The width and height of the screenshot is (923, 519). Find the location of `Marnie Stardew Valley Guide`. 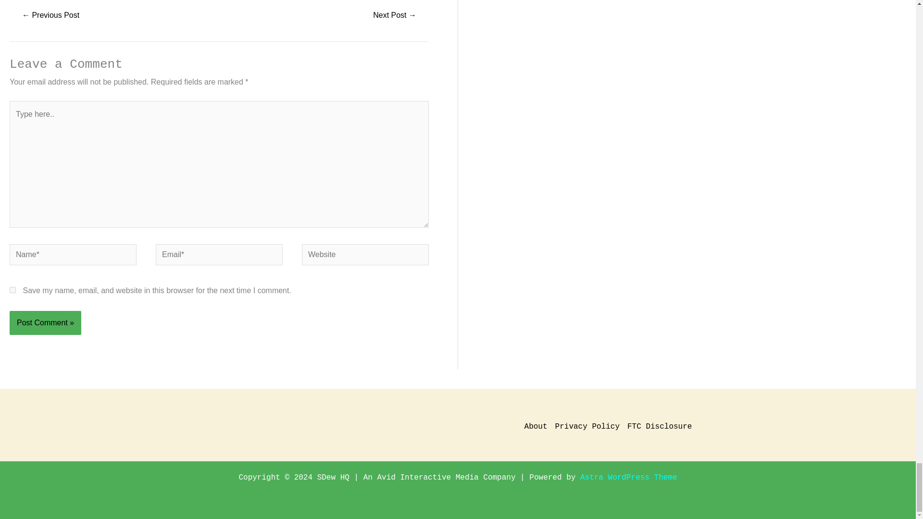

Marnie Stardew Valley Guide is located at coordinates (50, 16).